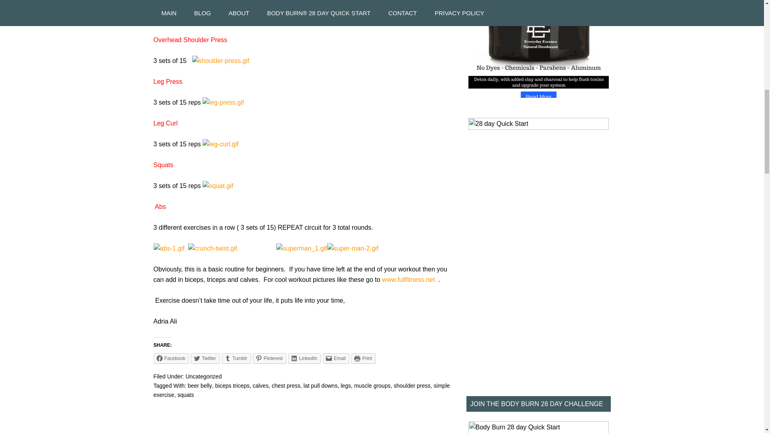  I want to click on Uncategorized, so click(203, 376).